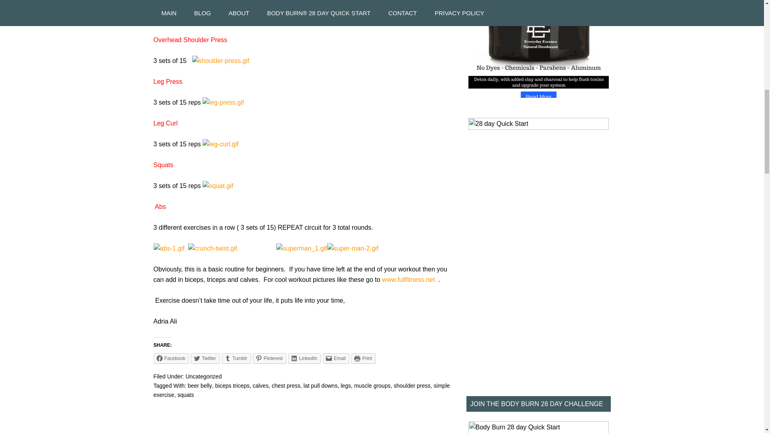  I want to click on Uncategorized, so click(203, 376).